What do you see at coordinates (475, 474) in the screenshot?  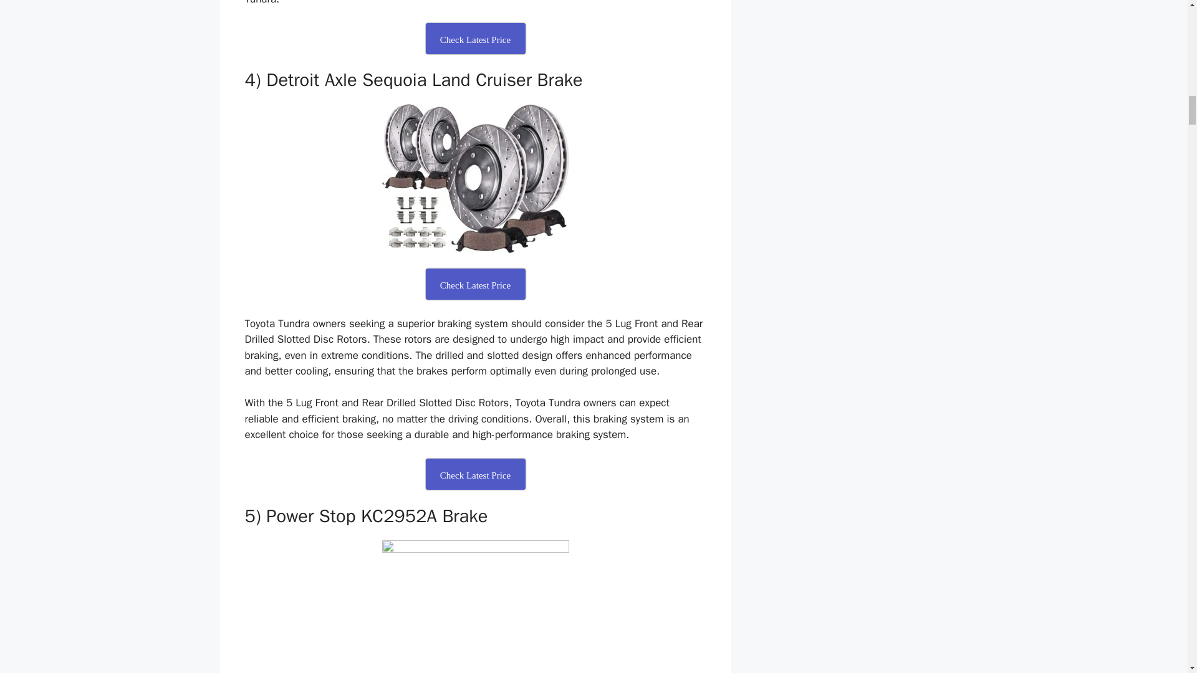 I see `Check Latest Price` at bounding box center [475, 474].